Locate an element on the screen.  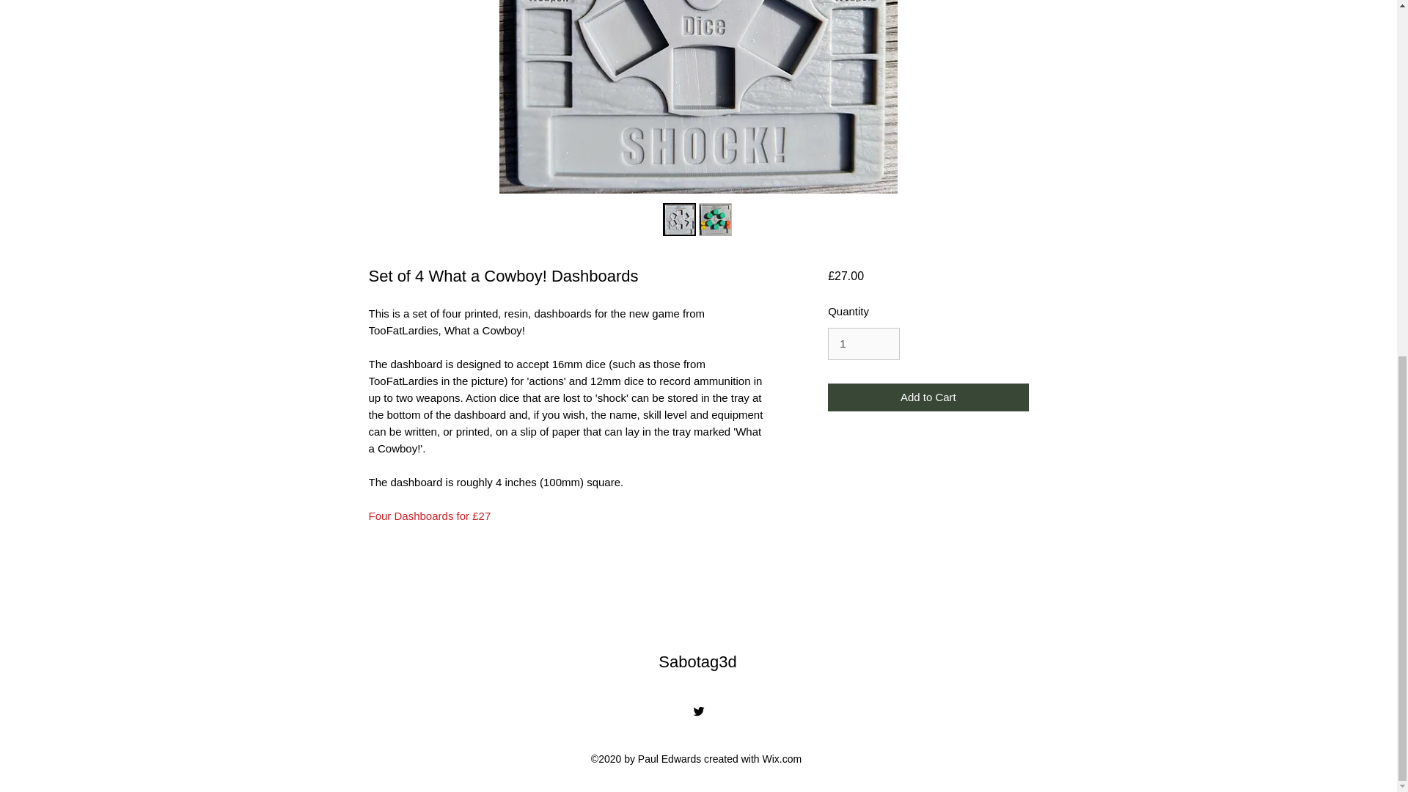
Add to Cart is located at coordinates (927, 397).